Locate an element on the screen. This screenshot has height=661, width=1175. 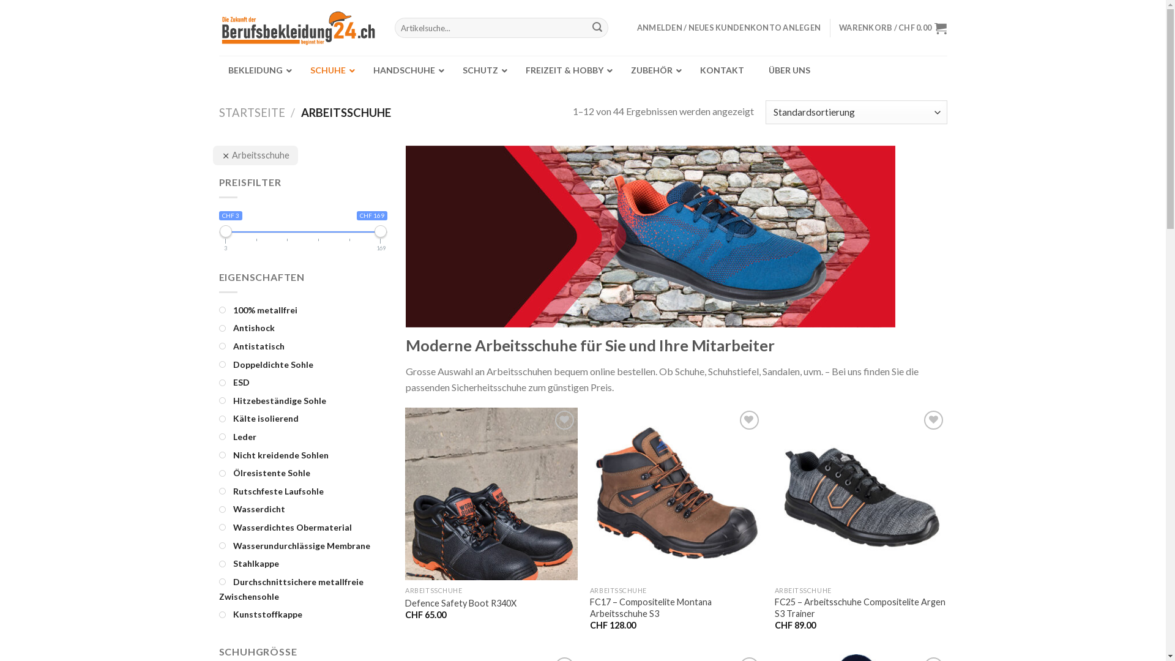
STARTSEITE is located at coordinates (252, 113).